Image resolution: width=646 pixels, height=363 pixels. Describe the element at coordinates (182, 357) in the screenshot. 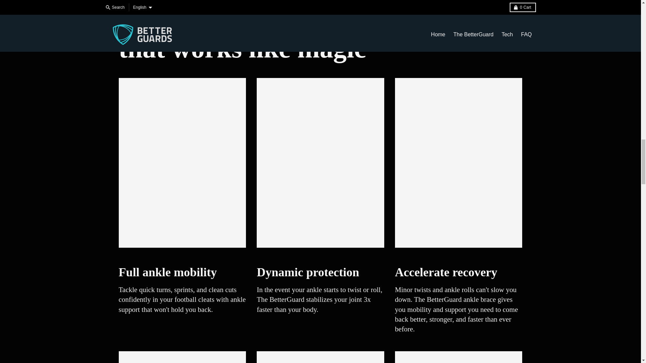

I see `Image Title` at that location.